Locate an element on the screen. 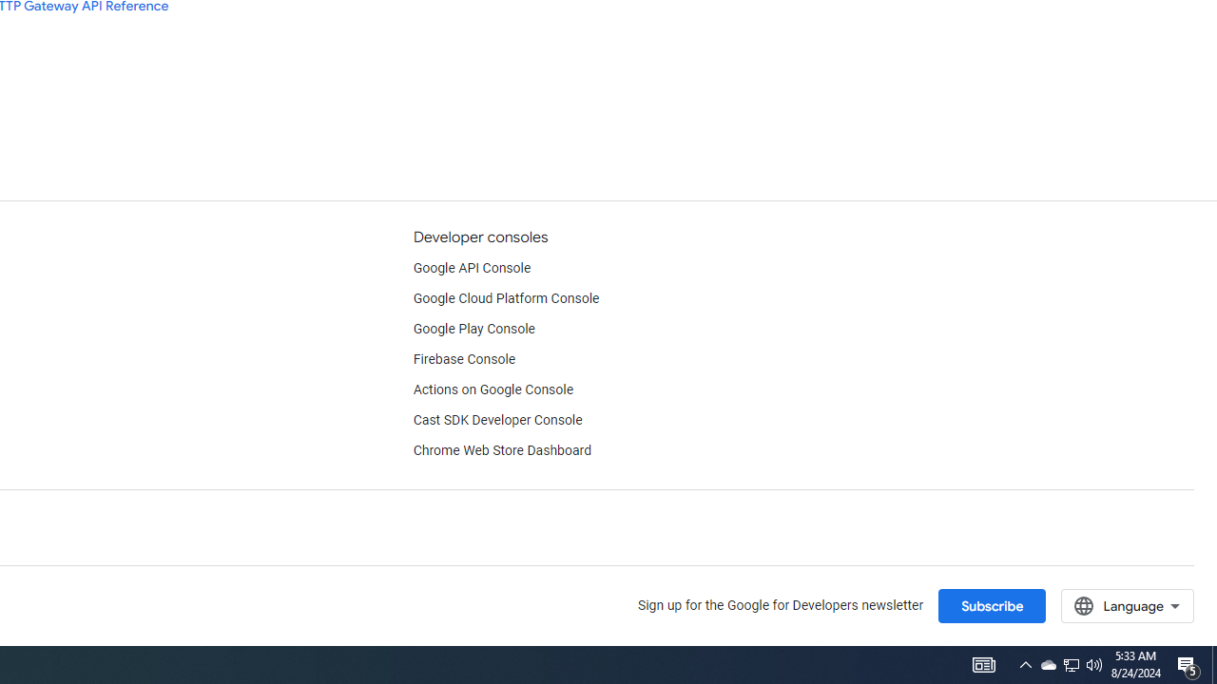 The width and height of the screenshot is (1217, 684). Subscribe is located at coordinates (992, 605).